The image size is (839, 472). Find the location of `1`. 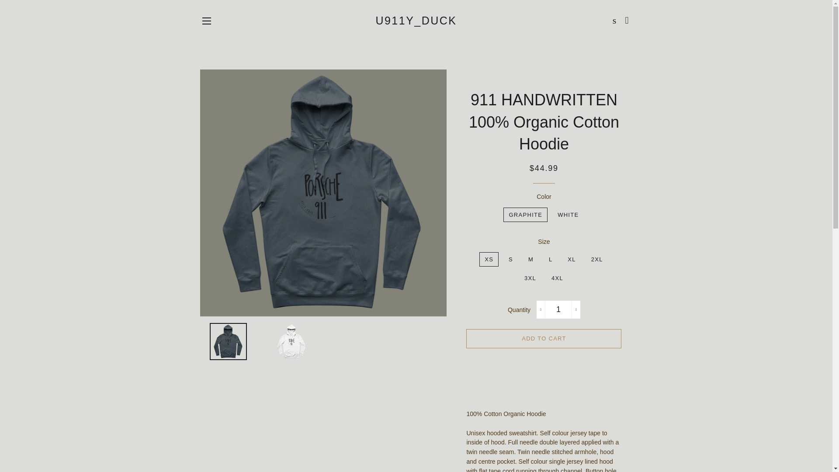

1 is located at coordinates (558, 309).